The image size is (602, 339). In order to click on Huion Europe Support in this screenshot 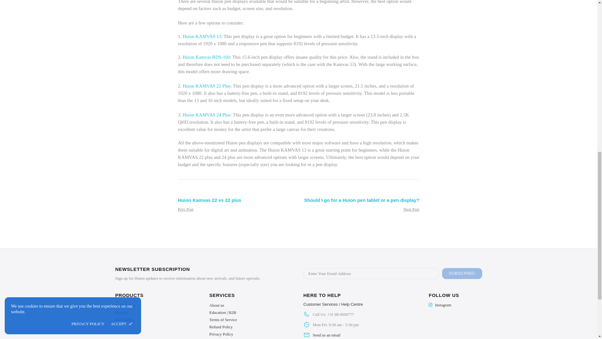, I will do `click(333, 304)`.